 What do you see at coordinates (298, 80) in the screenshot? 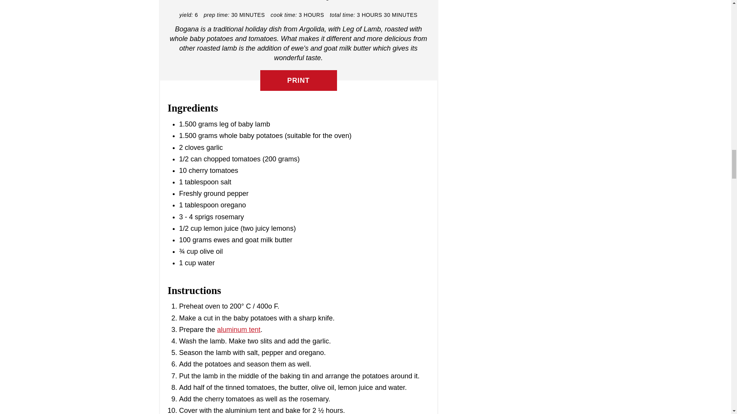
I see `PRINT` at bounding box center [298, 80].